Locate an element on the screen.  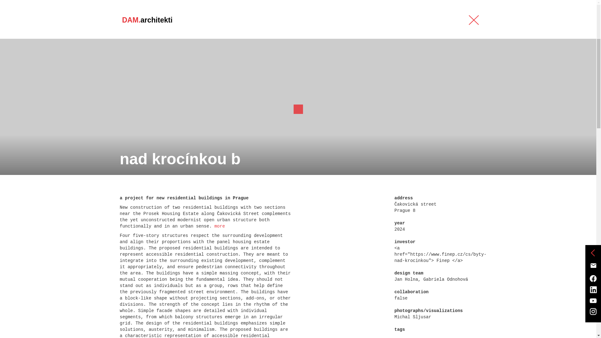
small is located at coordinates (310, 81).